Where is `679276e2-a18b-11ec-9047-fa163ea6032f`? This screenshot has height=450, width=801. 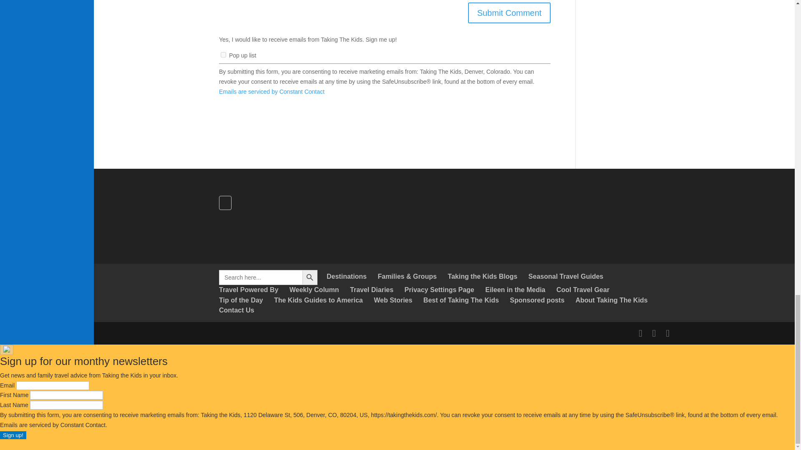 679276e2-a18b-11ec-9047-fa163ea6032f is located at coordinates (223, 55).